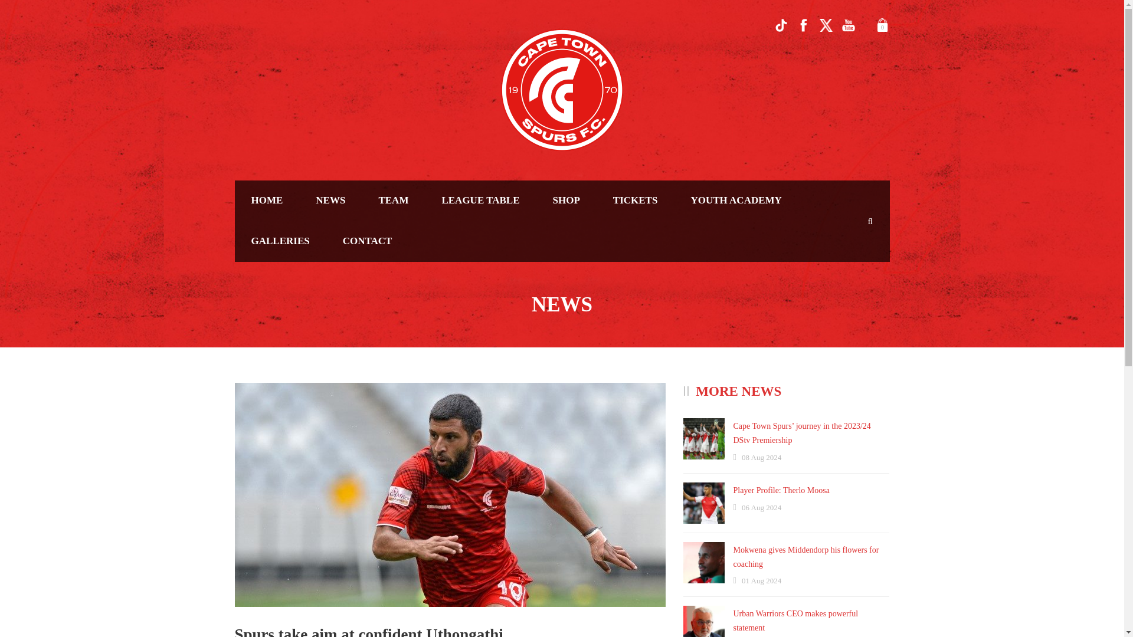  Describe the element at coordinates (393, 201) in the screenshot. I see `TEAM` at that location.